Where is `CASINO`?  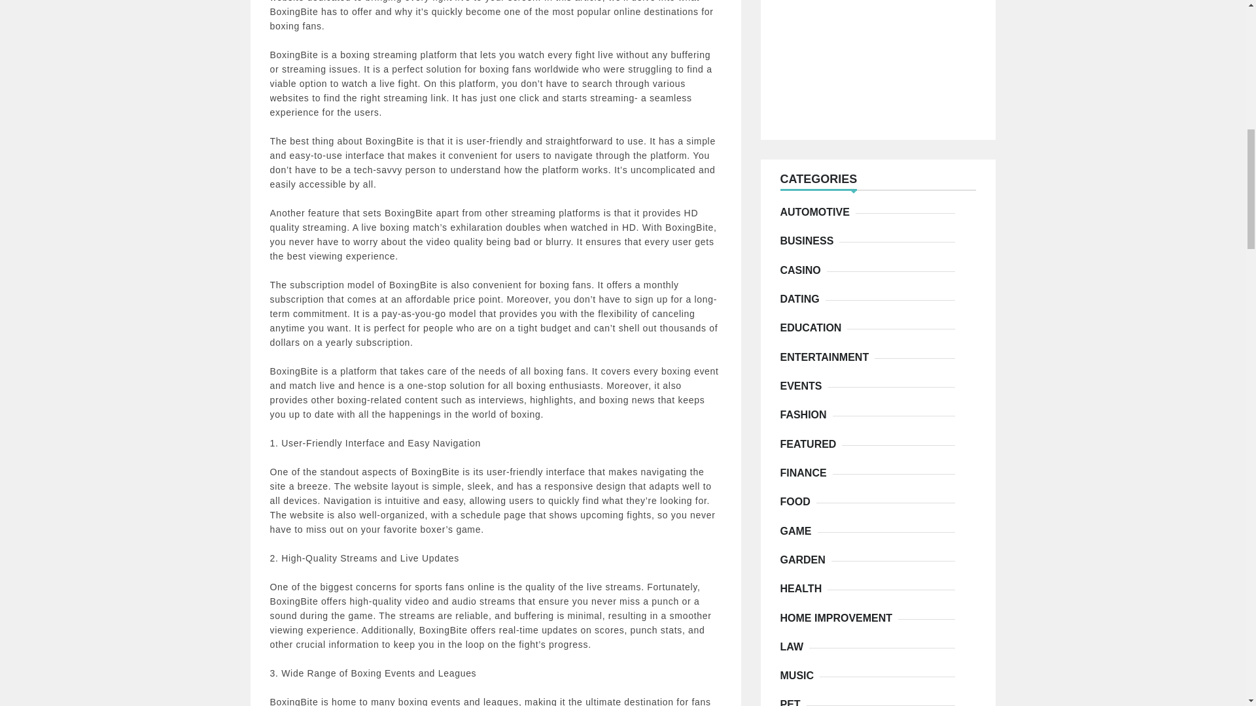
CASINO is located at coordinates (803, 271).